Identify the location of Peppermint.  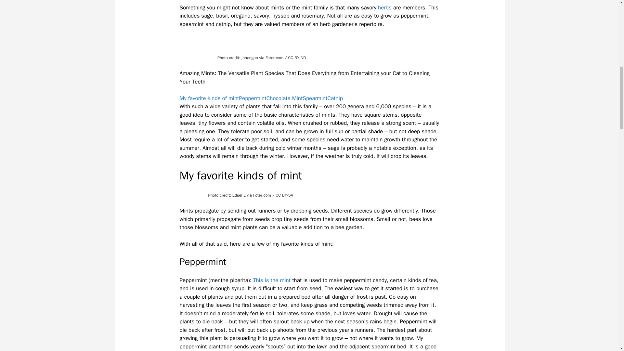
(253, 98).